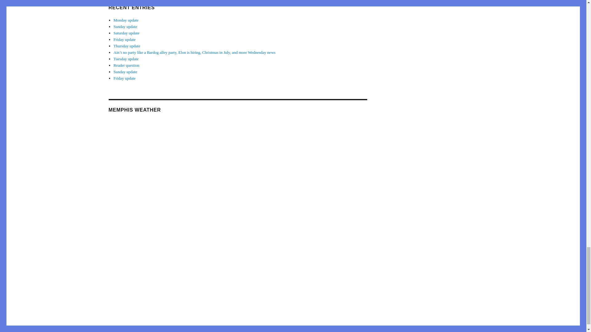 This screenshot has height=332, width=591. Describe the element at coordinates (125, 26) in the screenshot. I see `Sunday update` at that location.